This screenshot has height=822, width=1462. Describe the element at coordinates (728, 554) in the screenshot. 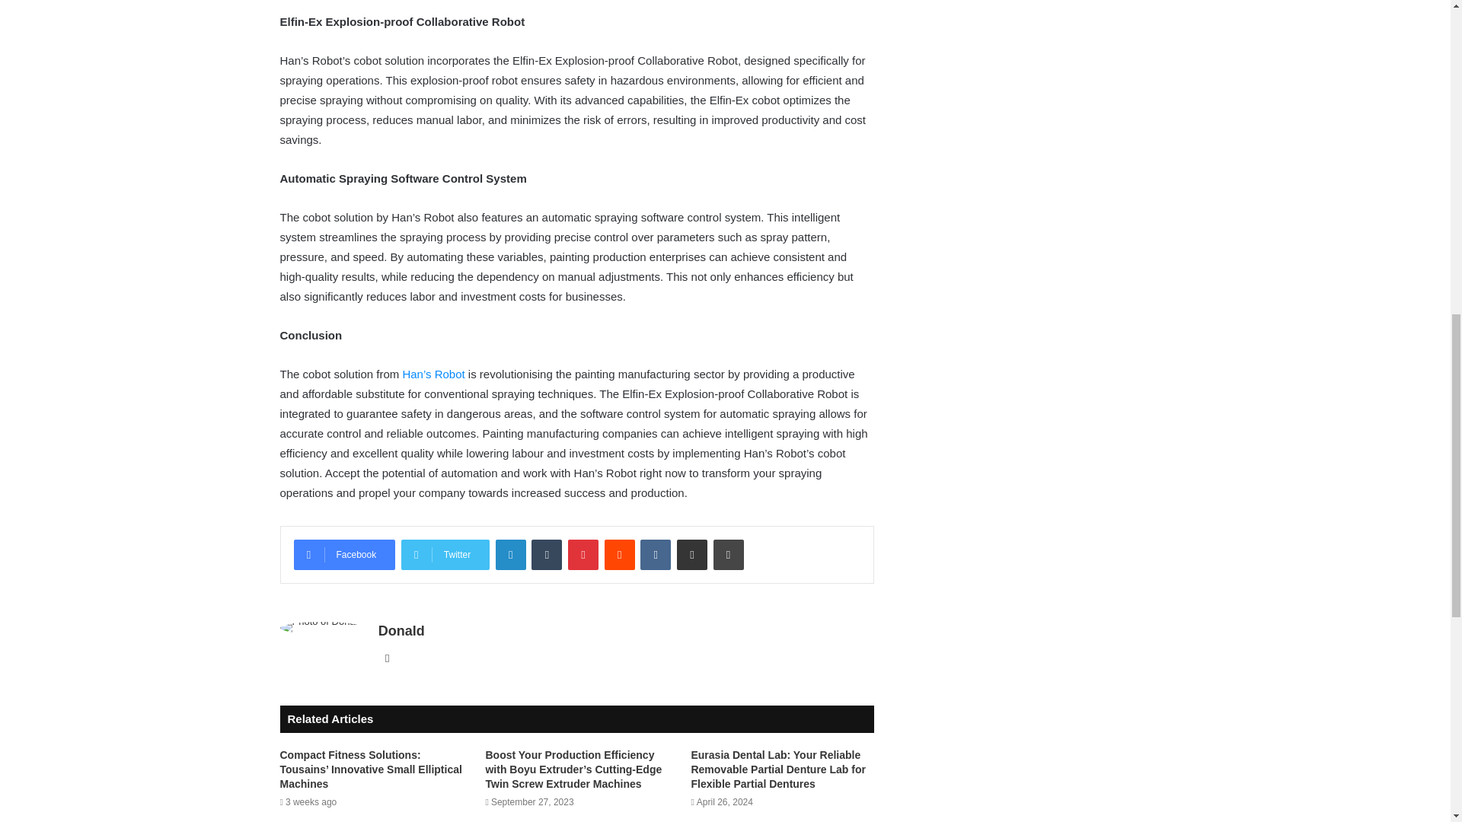

I see `Print` at that location.